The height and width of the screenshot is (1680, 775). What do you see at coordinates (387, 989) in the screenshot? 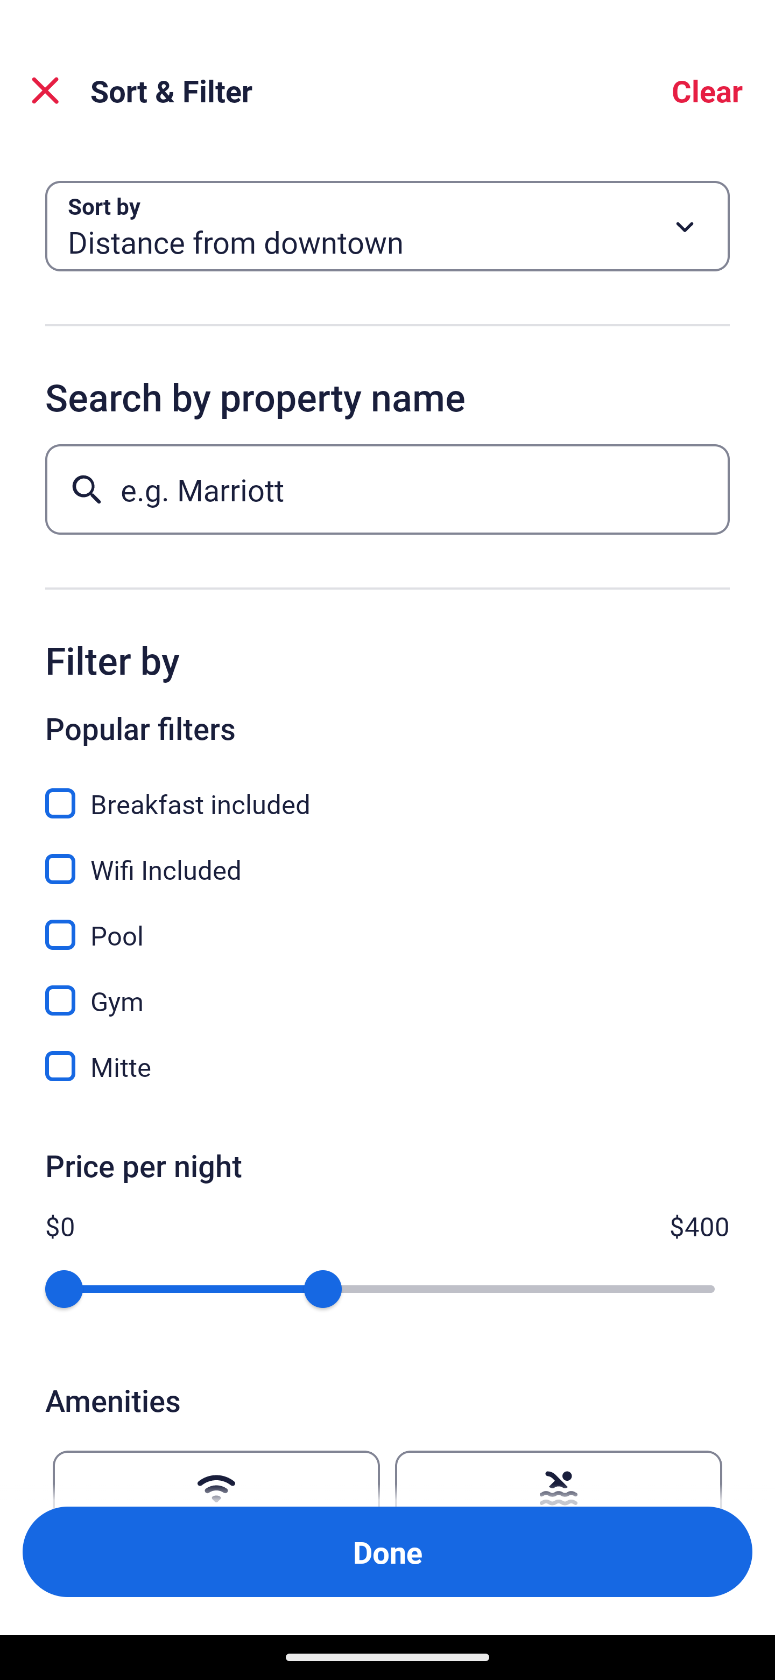
I see `Gym, Gym` at bounding box center [387, 989].